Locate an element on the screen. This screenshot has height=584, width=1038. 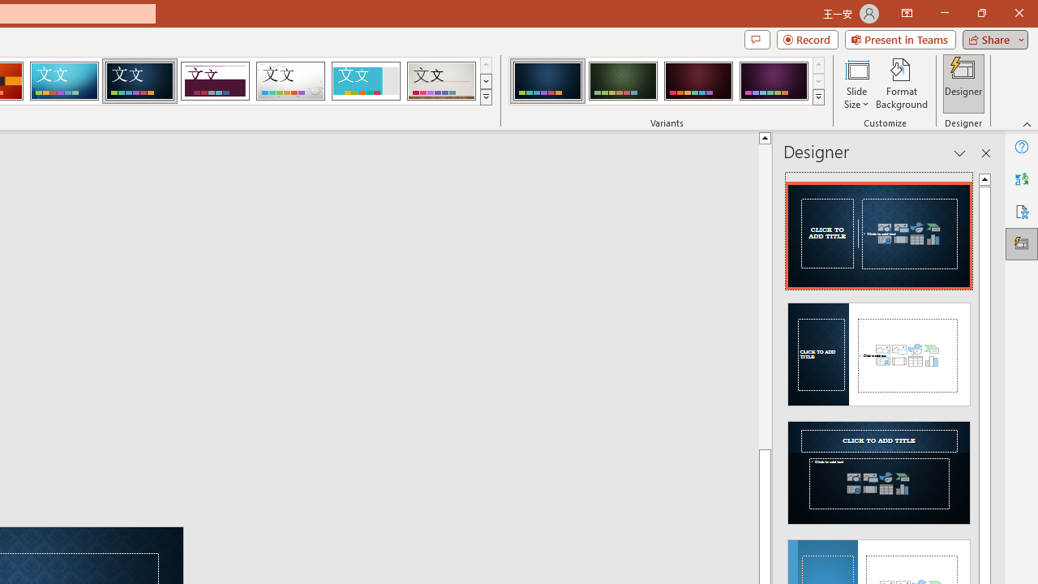
Damask Variant 2 is located at coordinates (623, 81).